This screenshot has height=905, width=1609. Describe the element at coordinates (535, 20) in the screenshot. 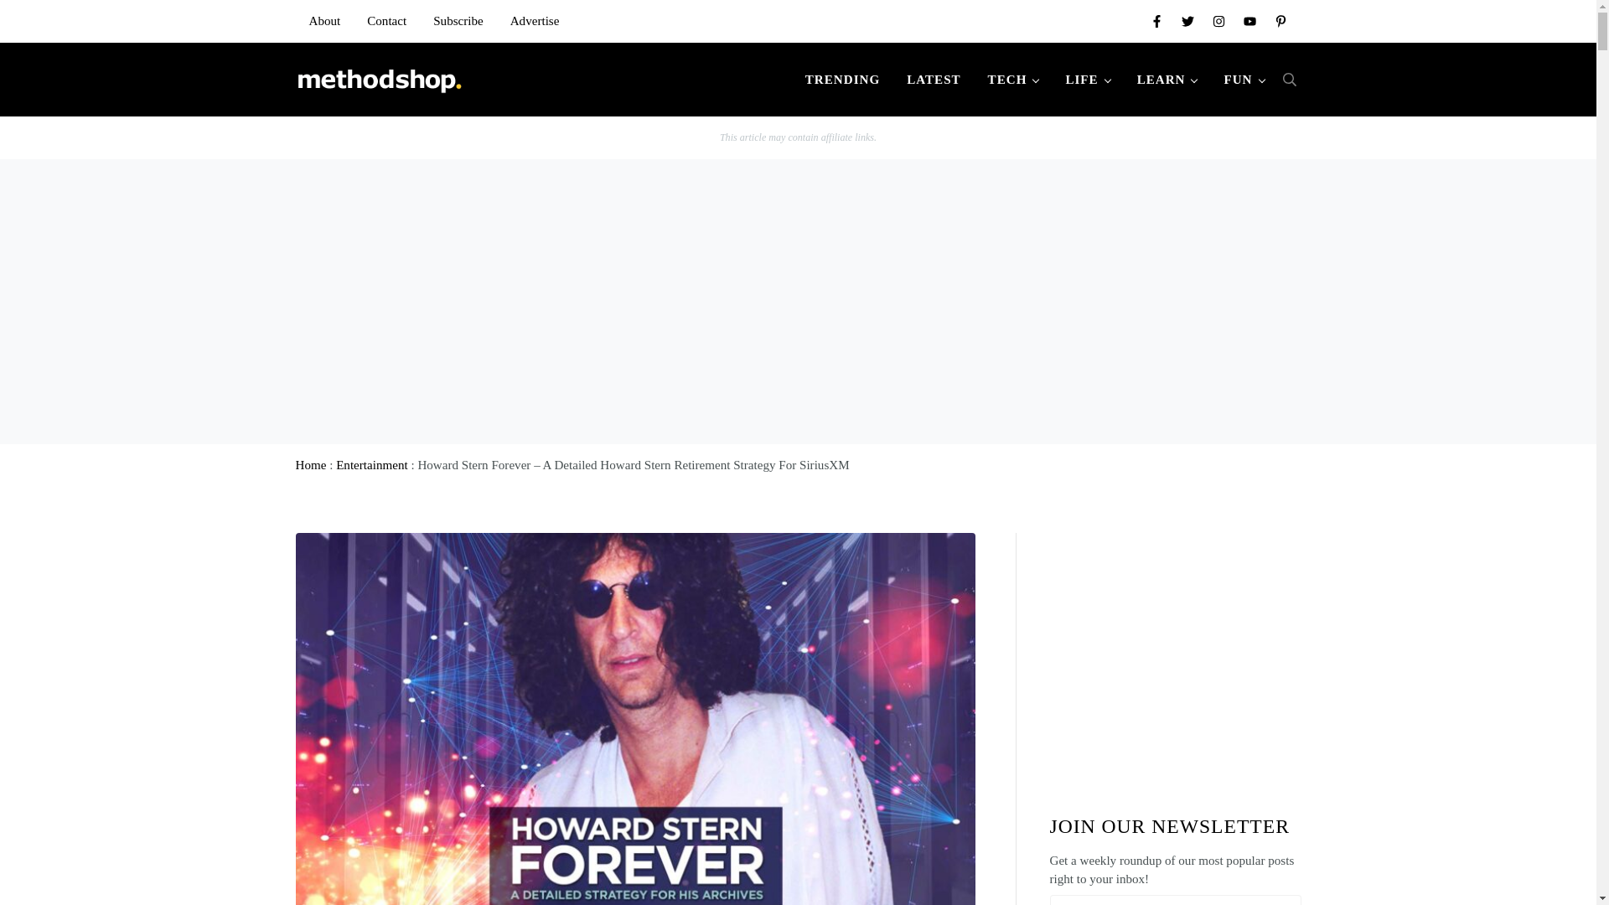

I see `Advertise` at that location.